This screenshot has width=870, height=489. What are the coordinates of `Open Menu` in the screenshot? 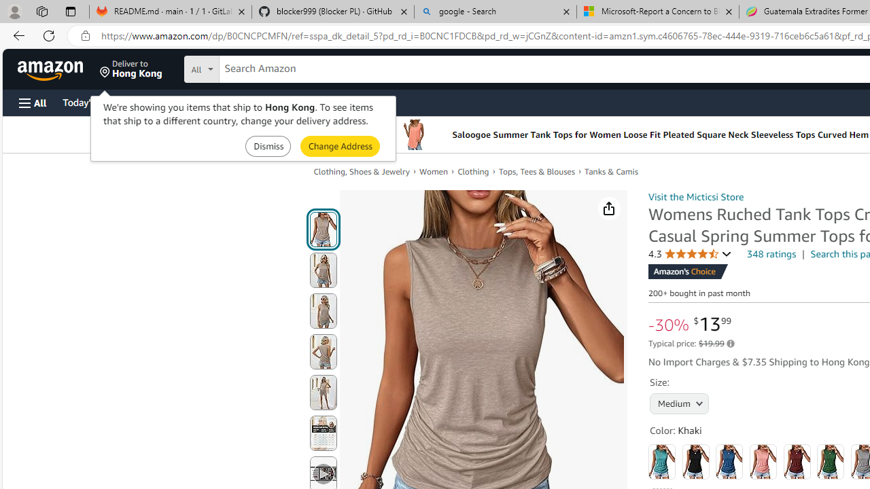 It's located at (33, 103).